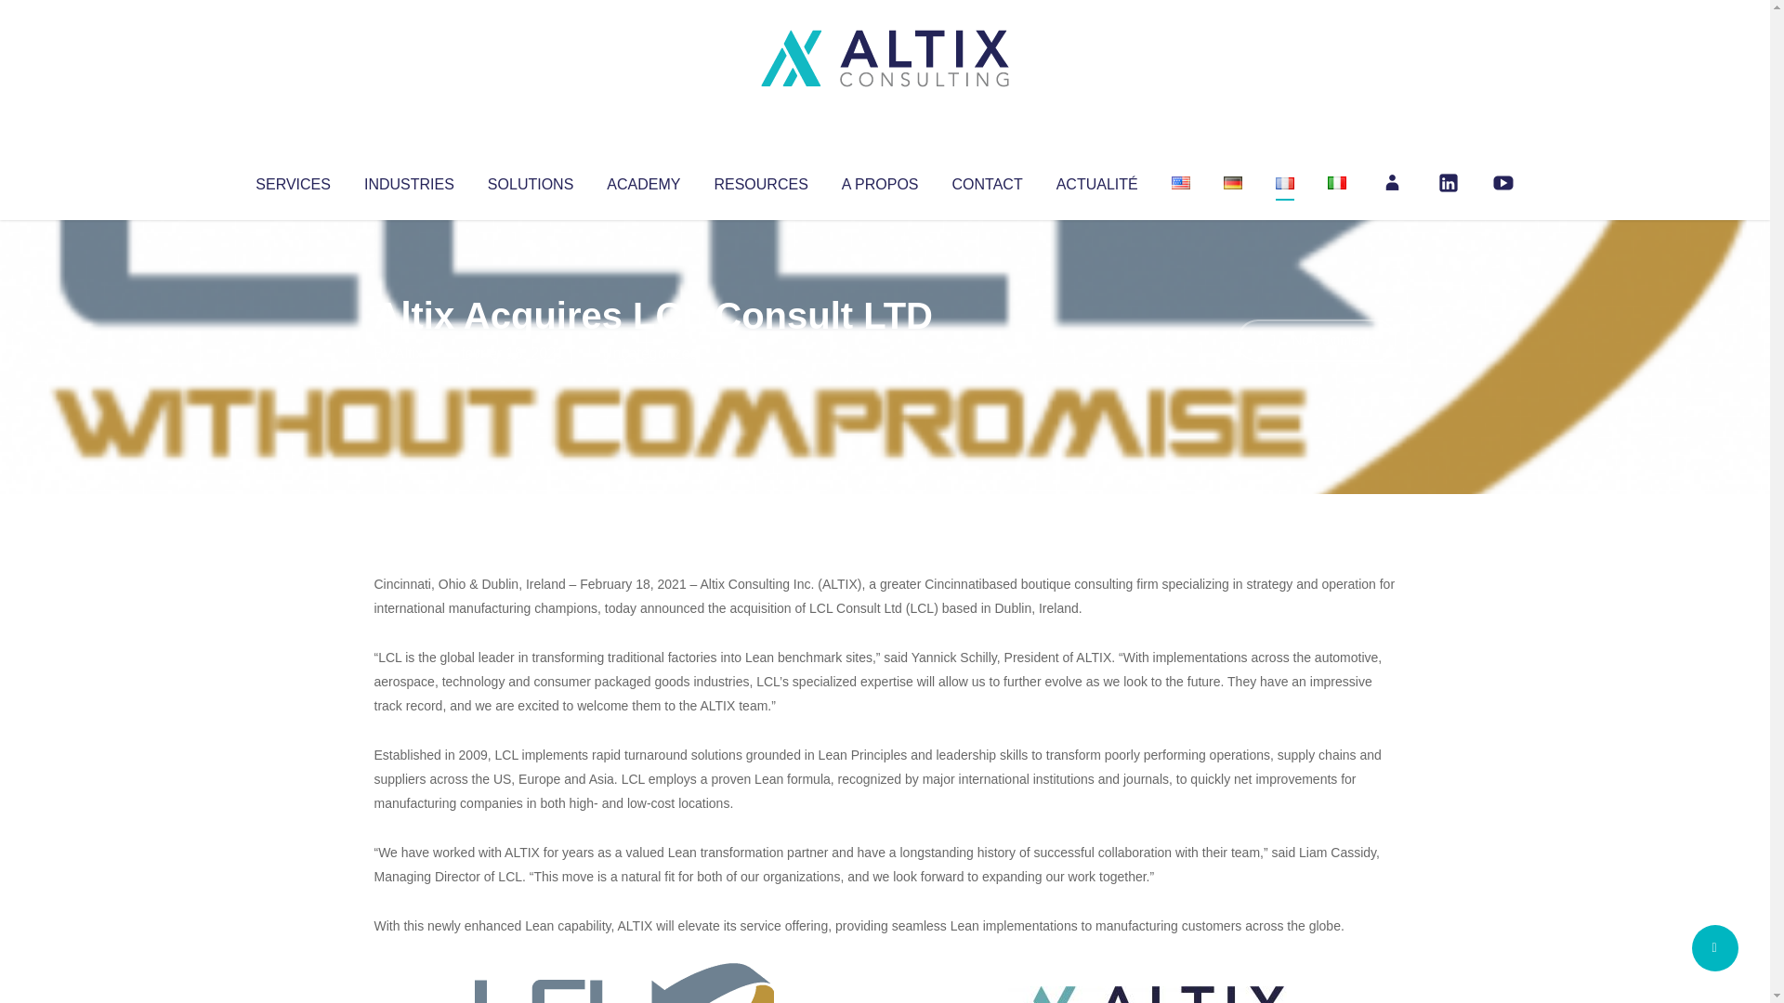  I want to click on Articles par Altix, so click(409, 353).